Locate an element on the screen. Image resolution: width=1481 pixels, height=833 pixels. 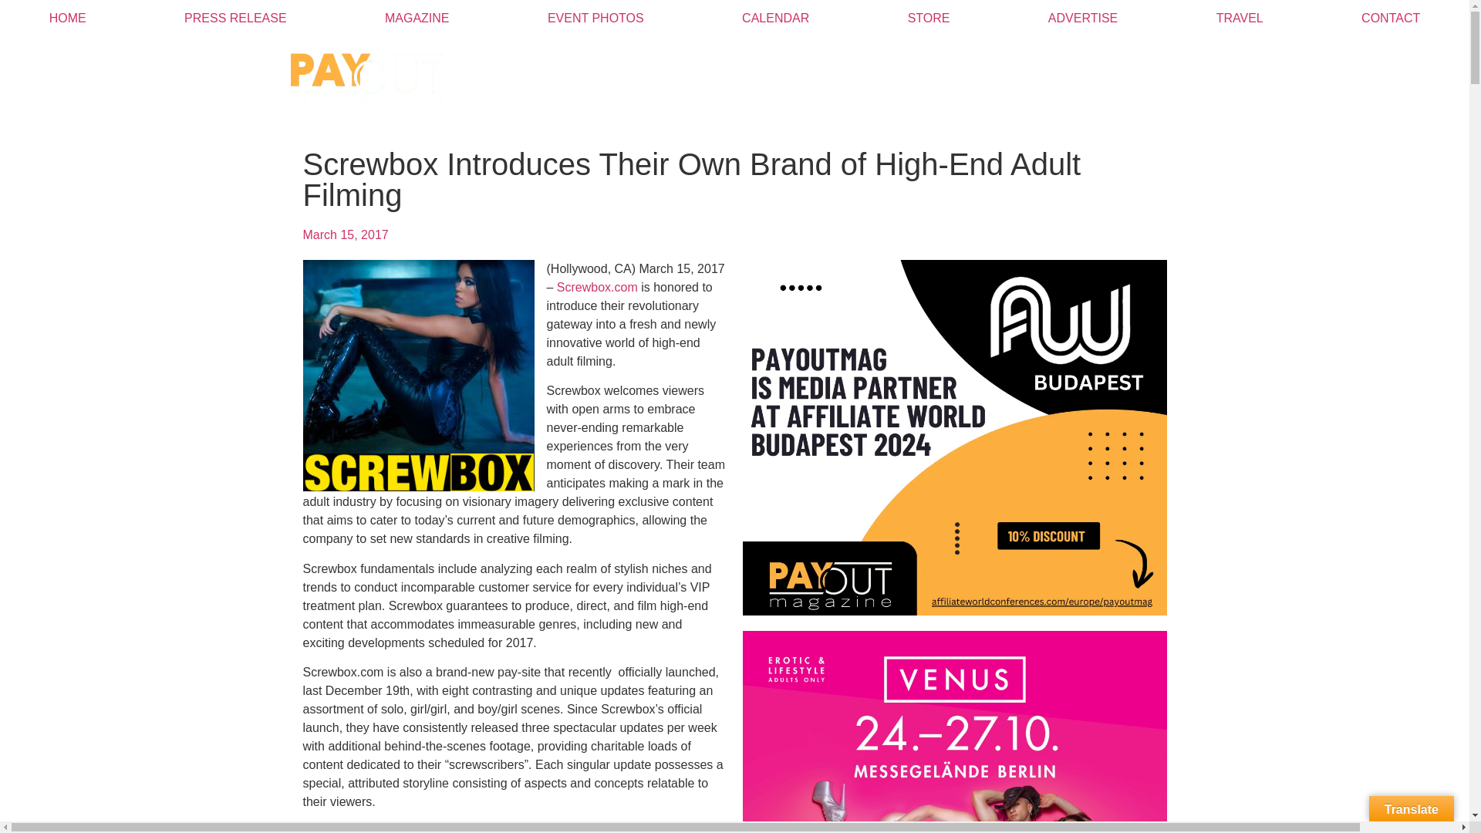
ADVERTISE is located at coordinates (1082, 19).